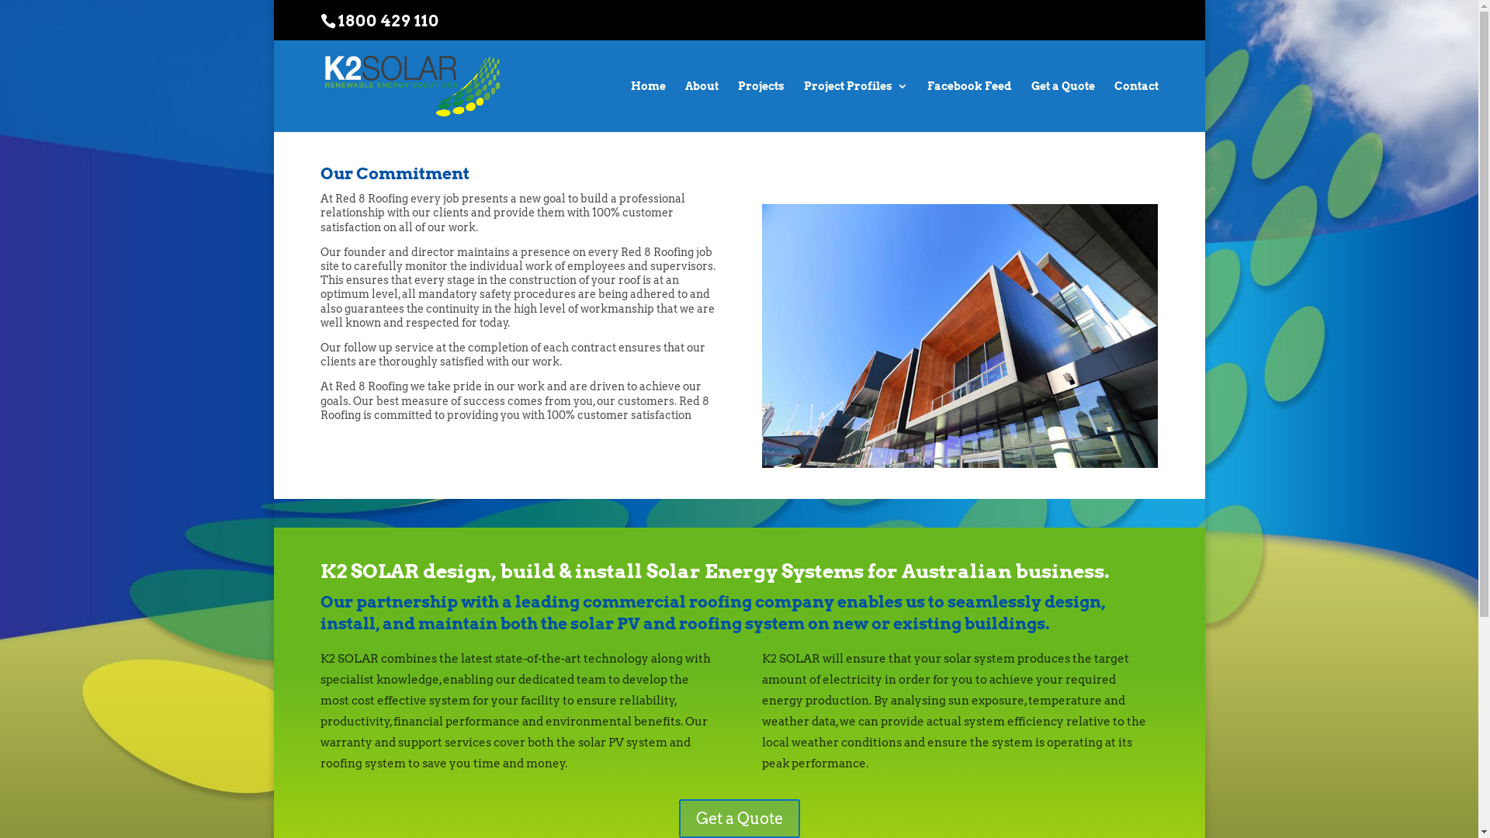 This screenshot has height=838, width=1490. Describe the element at coordinates (856, 106) in the screenshot. I see `Project Profiles` at that location.